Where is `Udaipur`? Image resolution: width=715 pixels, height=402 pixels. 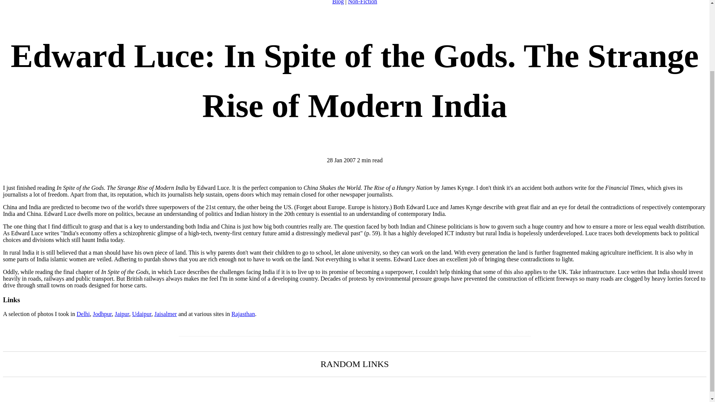
Udaipur is located at coordinates (142, 314).